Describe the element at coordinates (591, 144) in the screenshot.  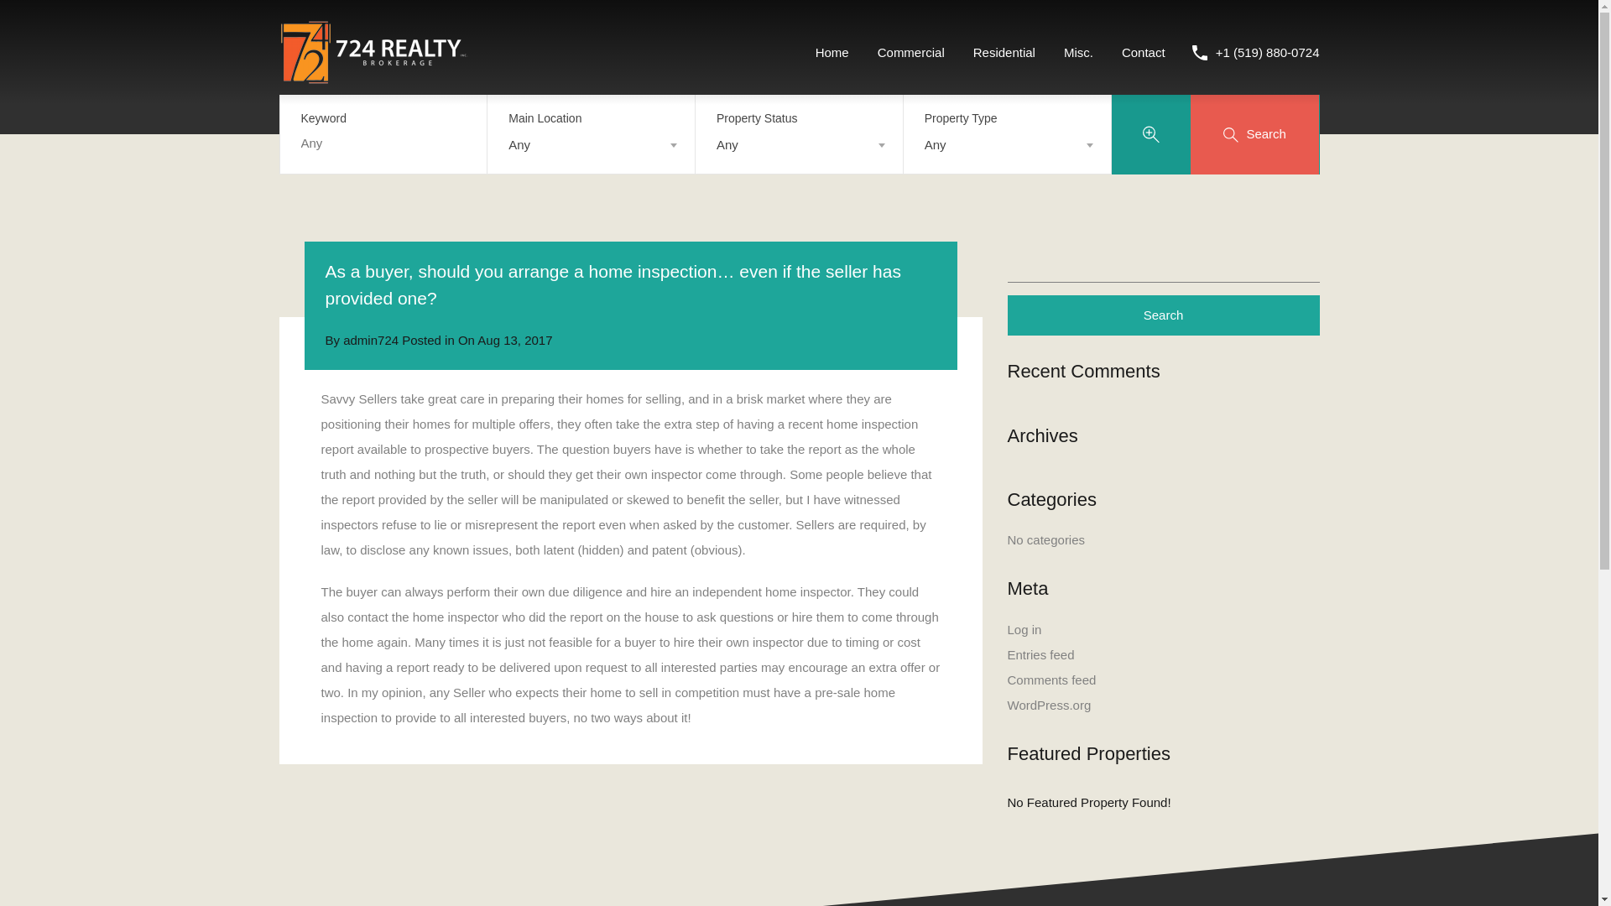
I see `Any` at that location.